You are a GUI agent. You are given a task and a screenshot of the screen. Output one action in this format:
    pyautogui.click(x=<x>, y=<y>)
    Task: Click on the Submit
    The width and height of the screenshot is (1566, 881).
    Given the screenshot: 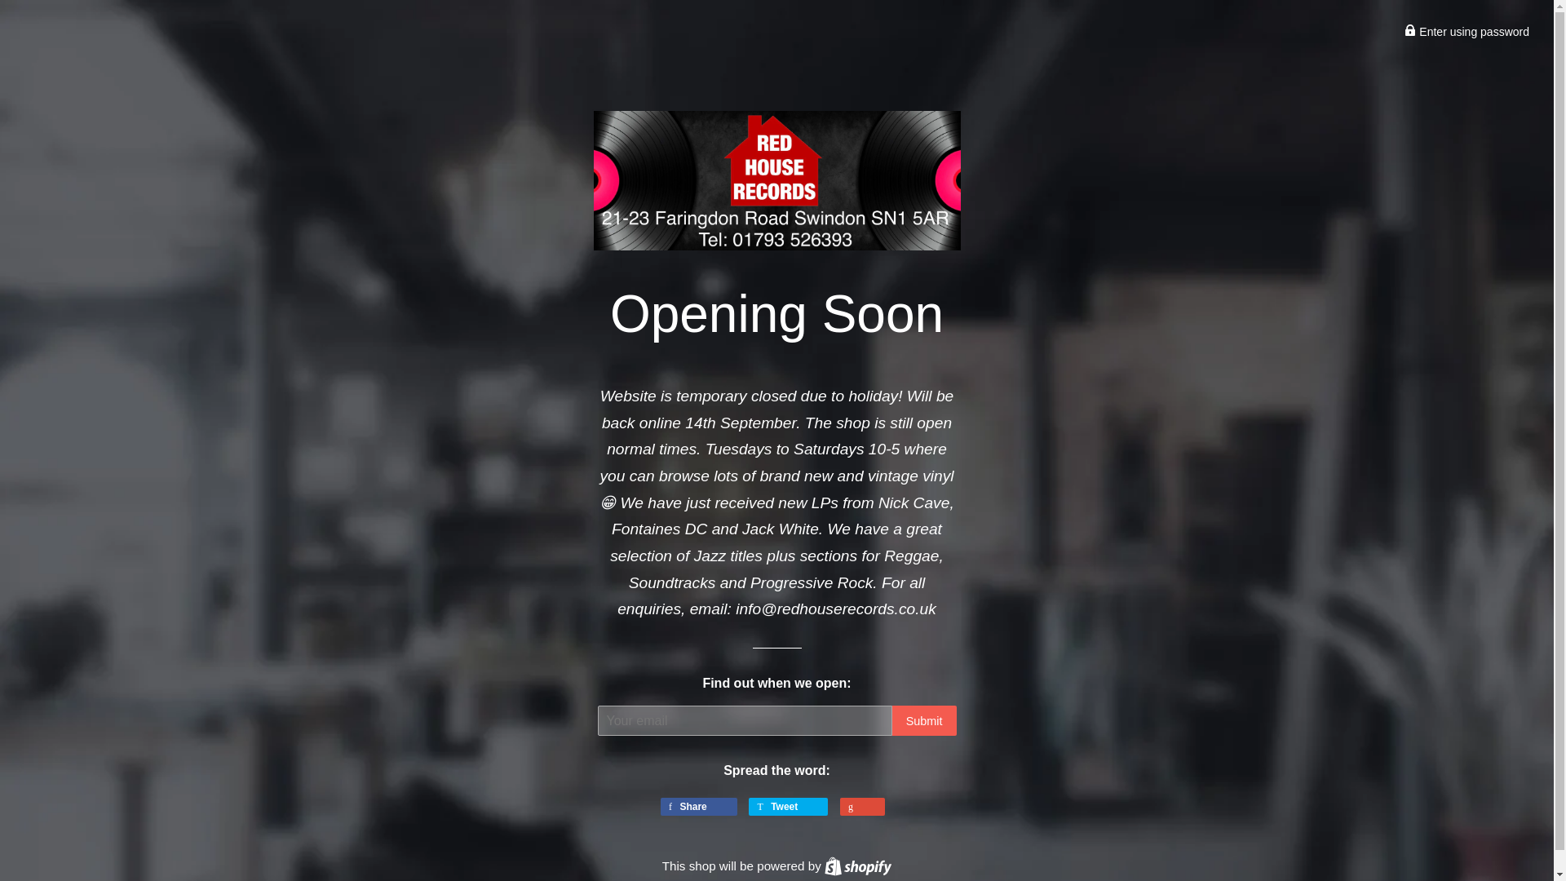 What is the action you would take?
    pyautogui.click(x=925, y=720)
    